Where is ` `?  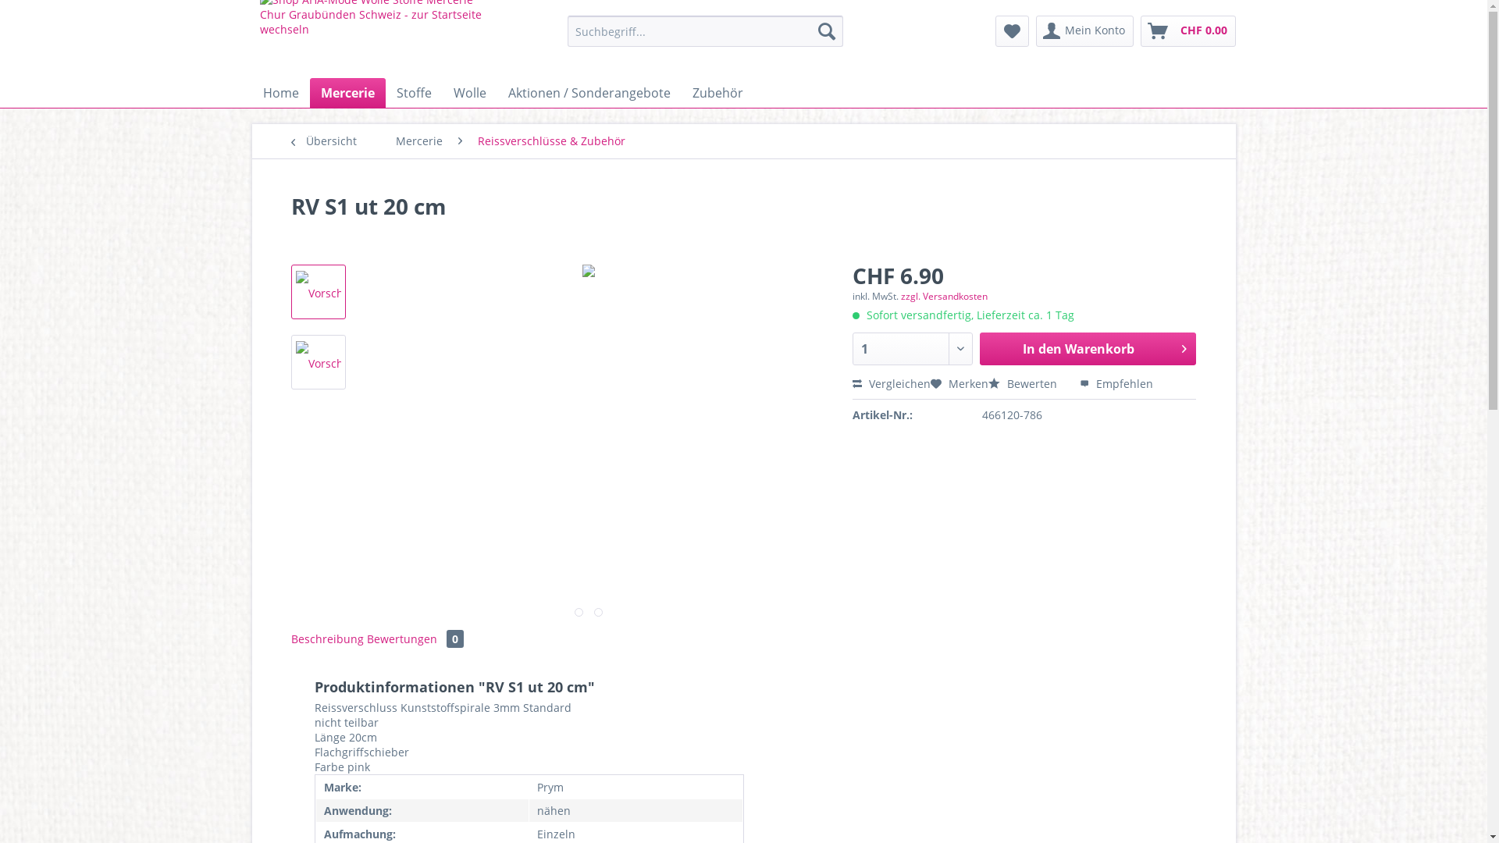
  is located at coordinates (598, 612).